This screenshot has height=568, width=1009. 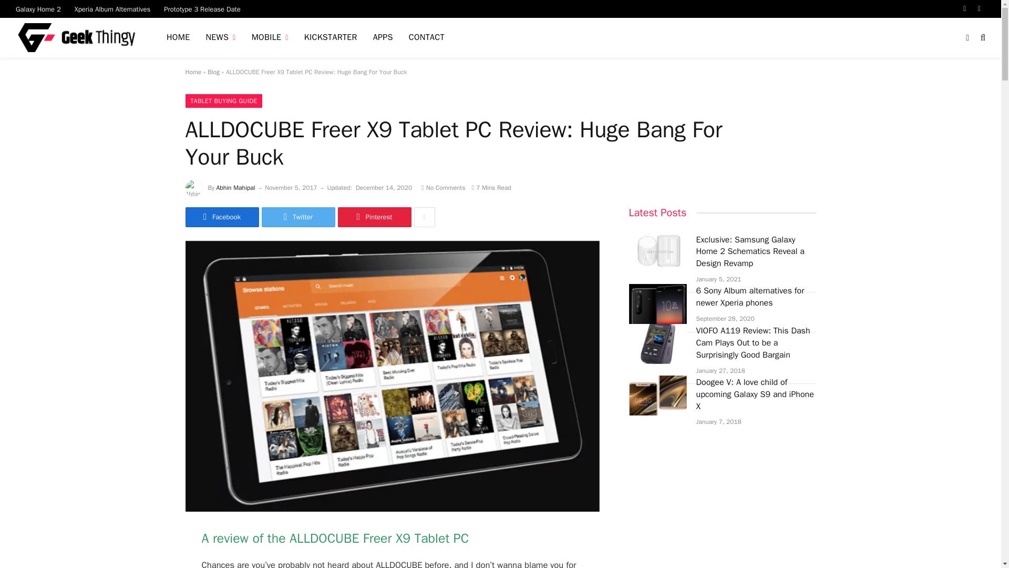 I want to click on Xperia Album Alternatives, so click(x=112, y=8).